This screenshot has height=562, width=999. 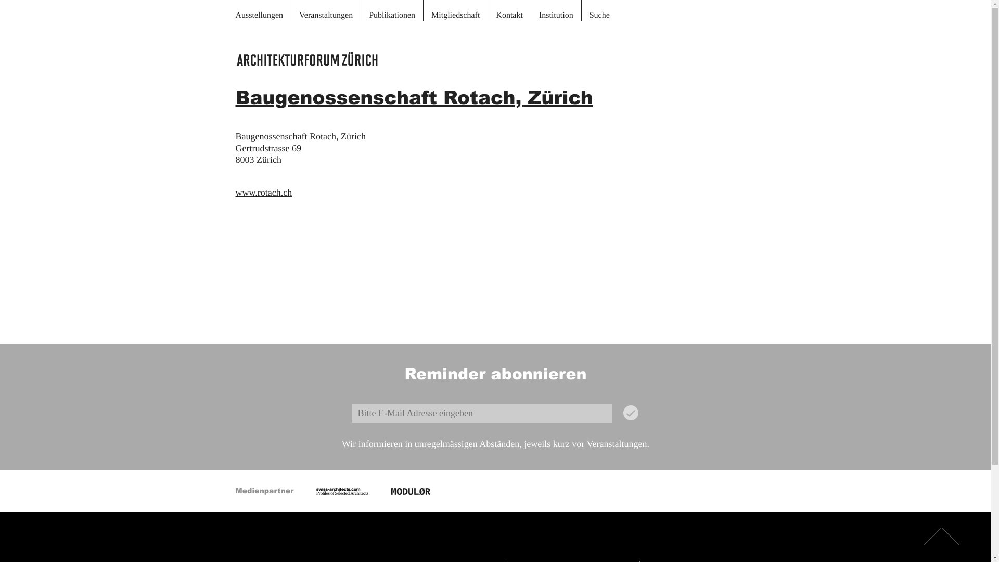 I want to click on Mitgliedschaft, so click(x=456, y=10).